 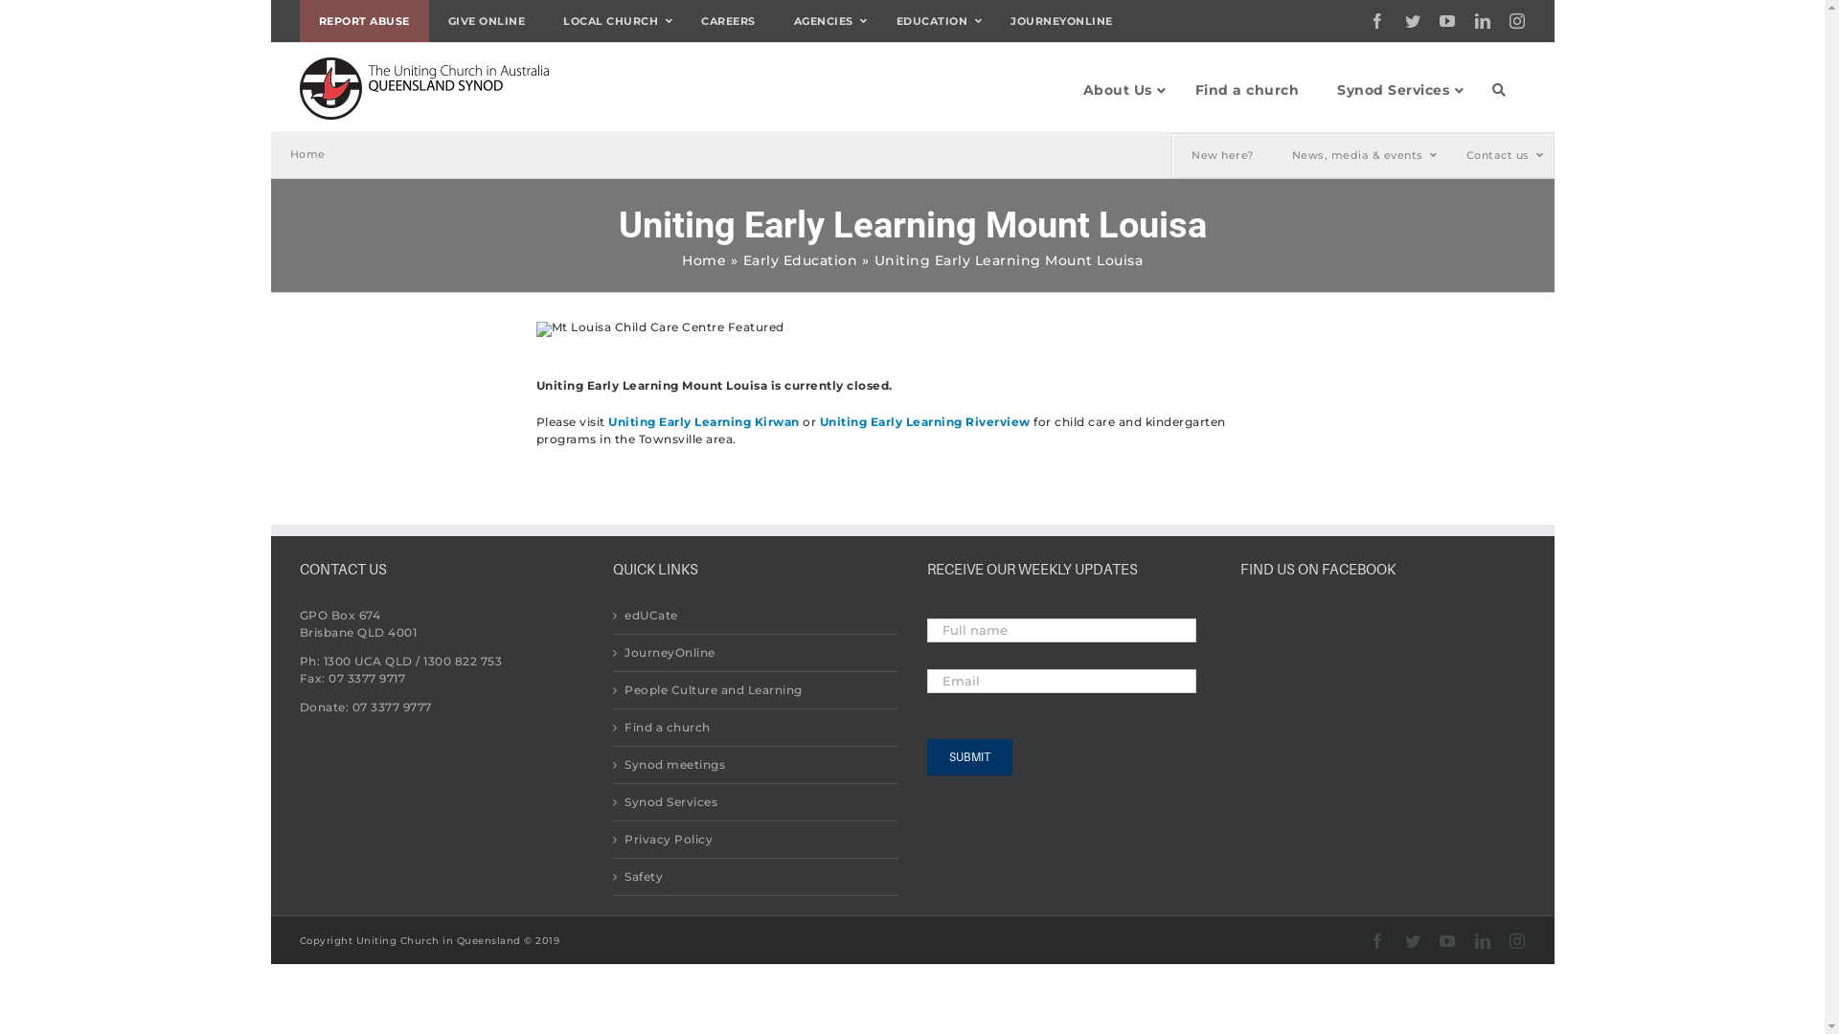 I want to click on CAREERS, so click(x=728, y=21).